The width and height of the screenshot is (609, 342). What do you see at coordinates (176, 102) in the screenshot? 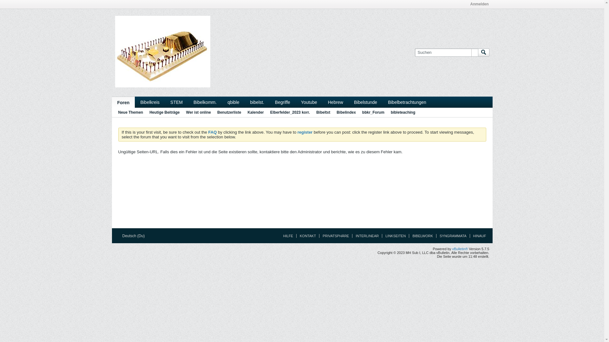
I see `STEM` at bounding box center [176, 102].